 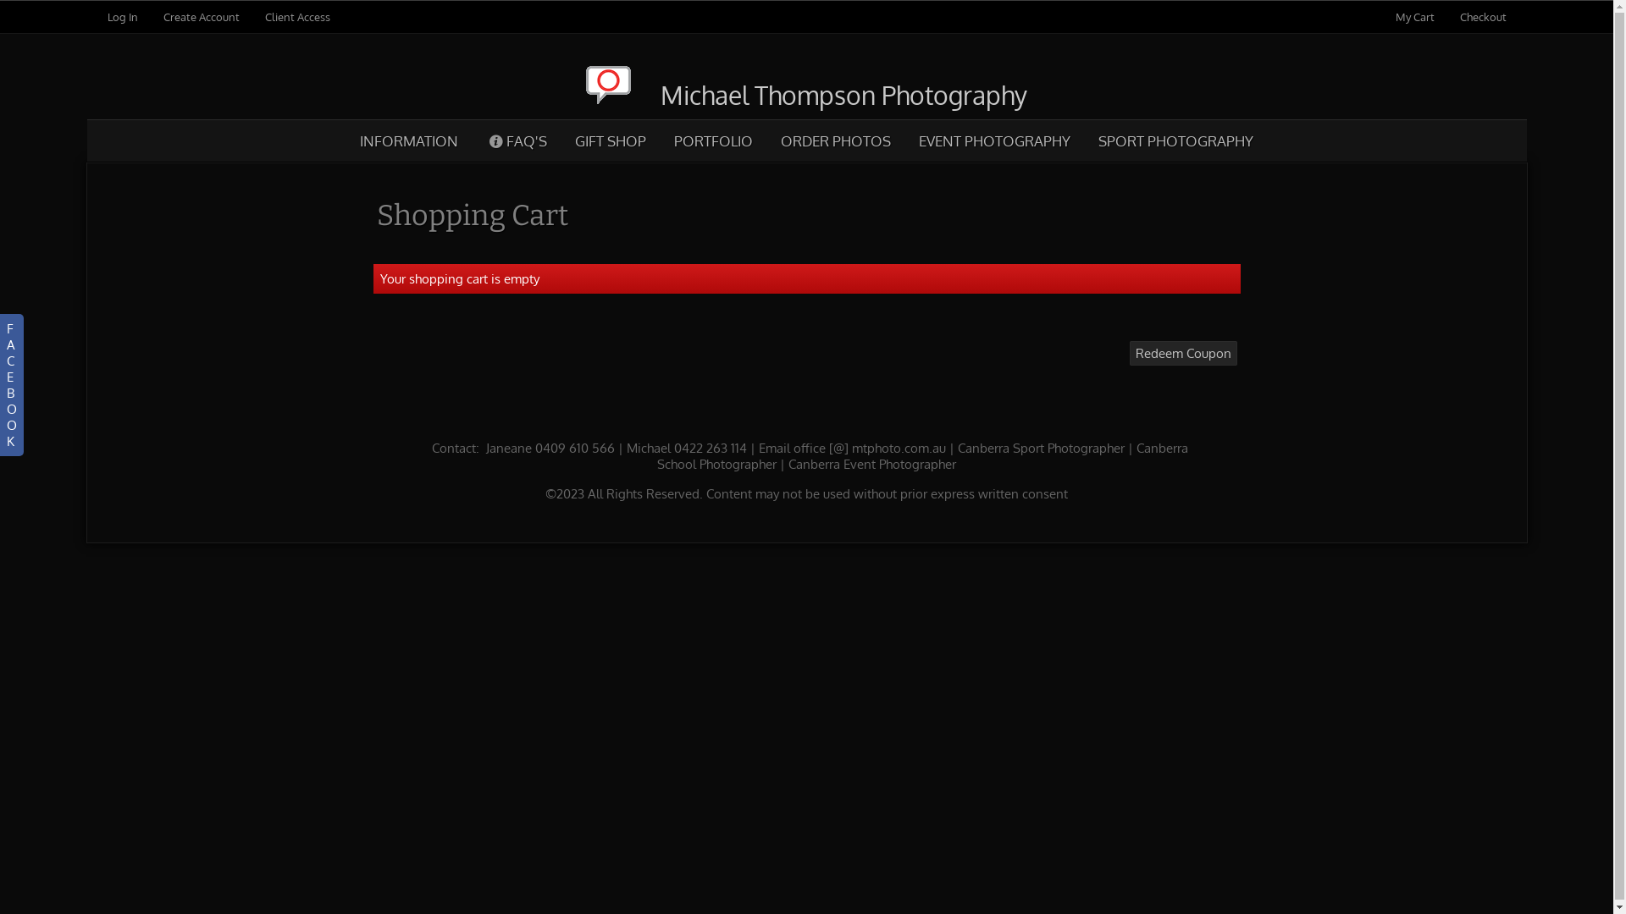 What do you see at coordinates (994, 140) in the screenshot?
I see `EVENT PHOTOGRAPHY` at bounding box center [994, 140].